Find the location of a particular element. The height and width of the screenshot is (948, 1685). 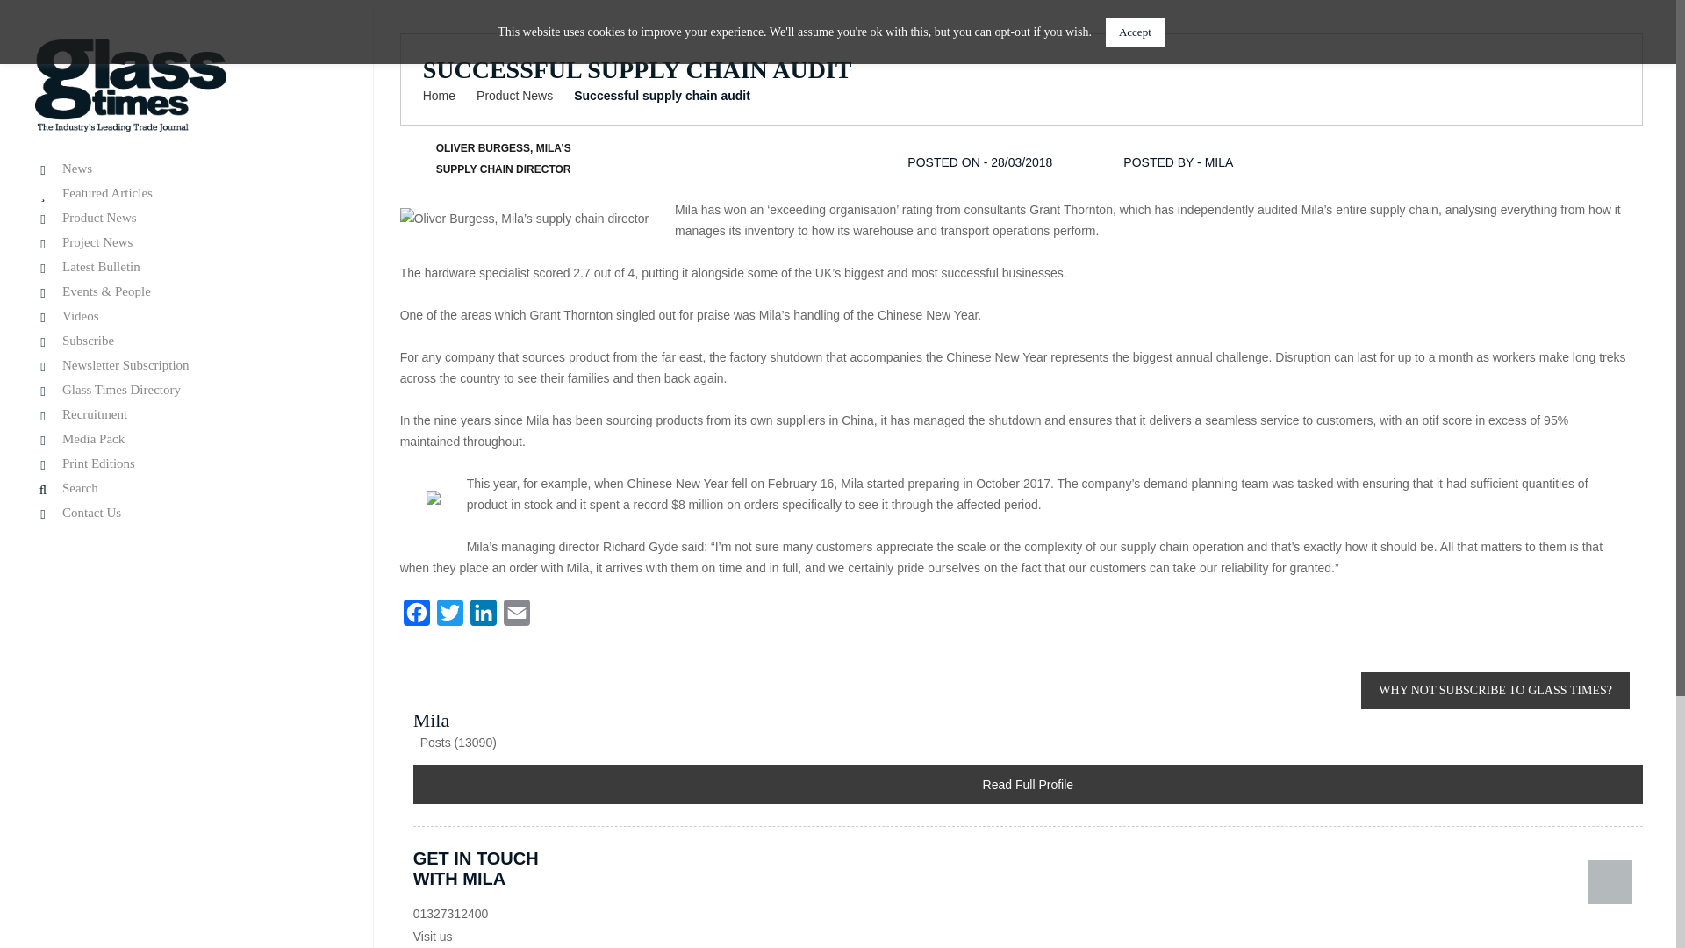

Videos is located at coordinates (184, 316).